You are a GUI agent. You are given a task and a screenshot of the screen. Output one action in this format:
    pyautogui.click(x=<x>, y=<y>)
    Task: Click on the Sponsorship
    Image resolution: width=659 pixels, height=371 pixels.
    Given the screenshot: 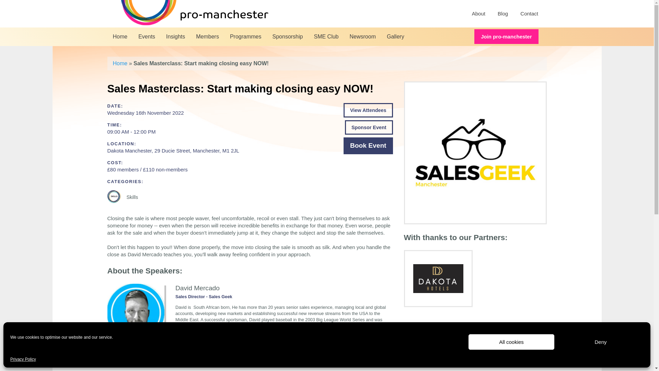 What is the action you would take?
    pyautogui.click(x=288, y=36)
    